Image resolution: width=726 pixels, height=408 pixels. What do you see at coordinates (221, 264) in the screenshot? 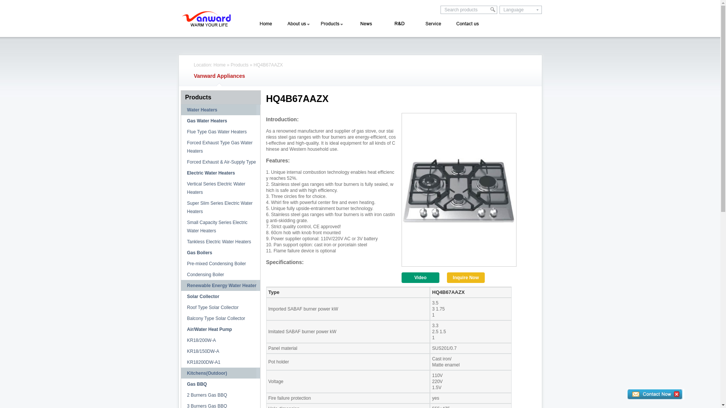
I see `Pre-mixed Condensing Boiler` at bounding box center [221, 264].